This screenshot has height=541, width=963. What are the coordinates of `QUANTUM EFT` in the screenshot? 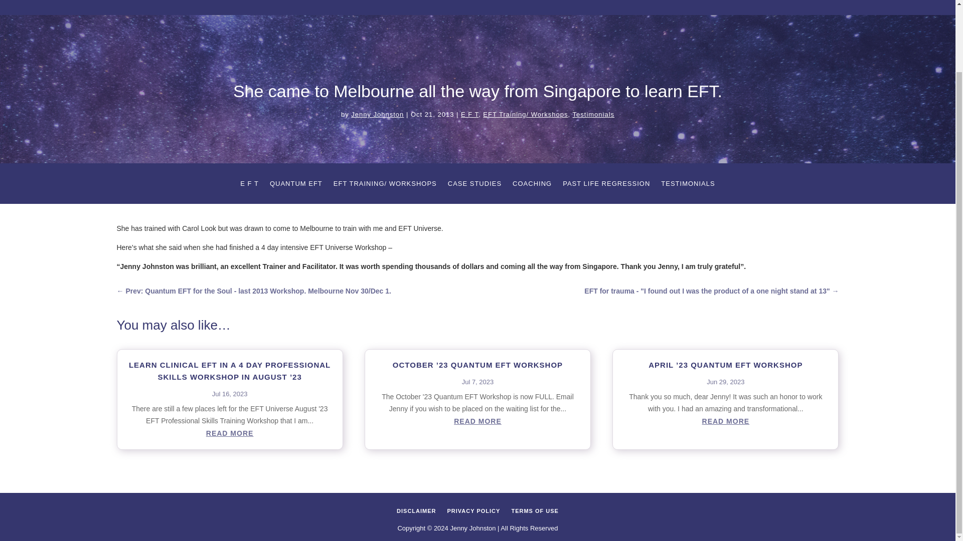 It's located at (296, 185).